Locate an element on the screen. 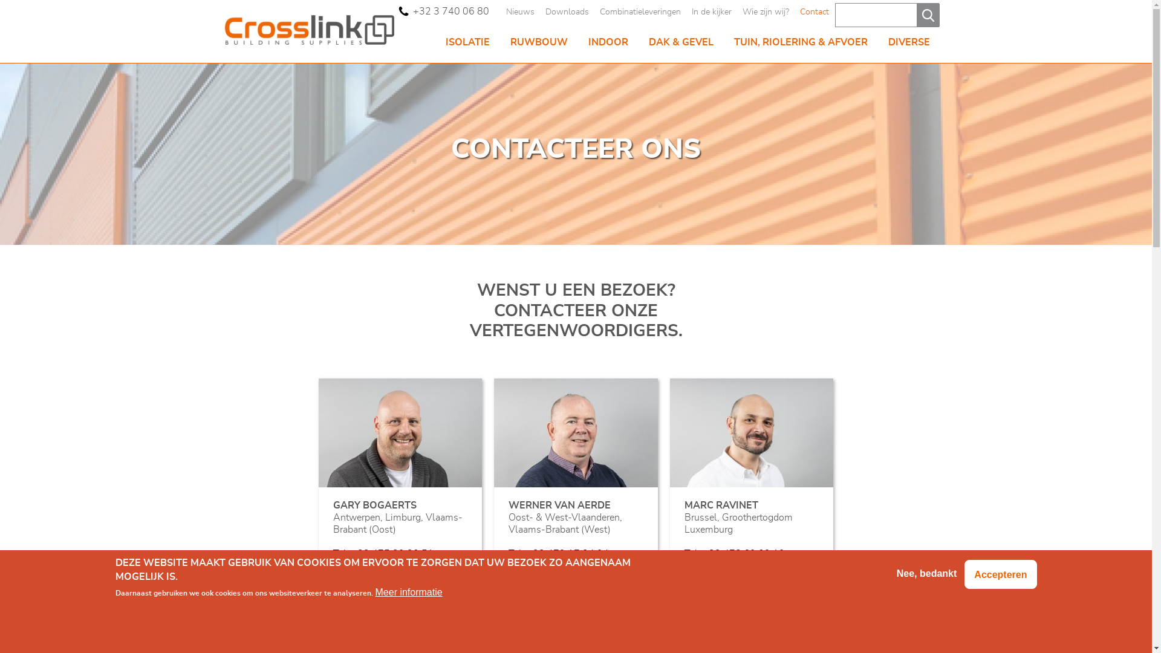 The width and height of the screenshot is (1161, 653). Overslaan en naar de inhoud gaan is located at coordinates (0, 0).